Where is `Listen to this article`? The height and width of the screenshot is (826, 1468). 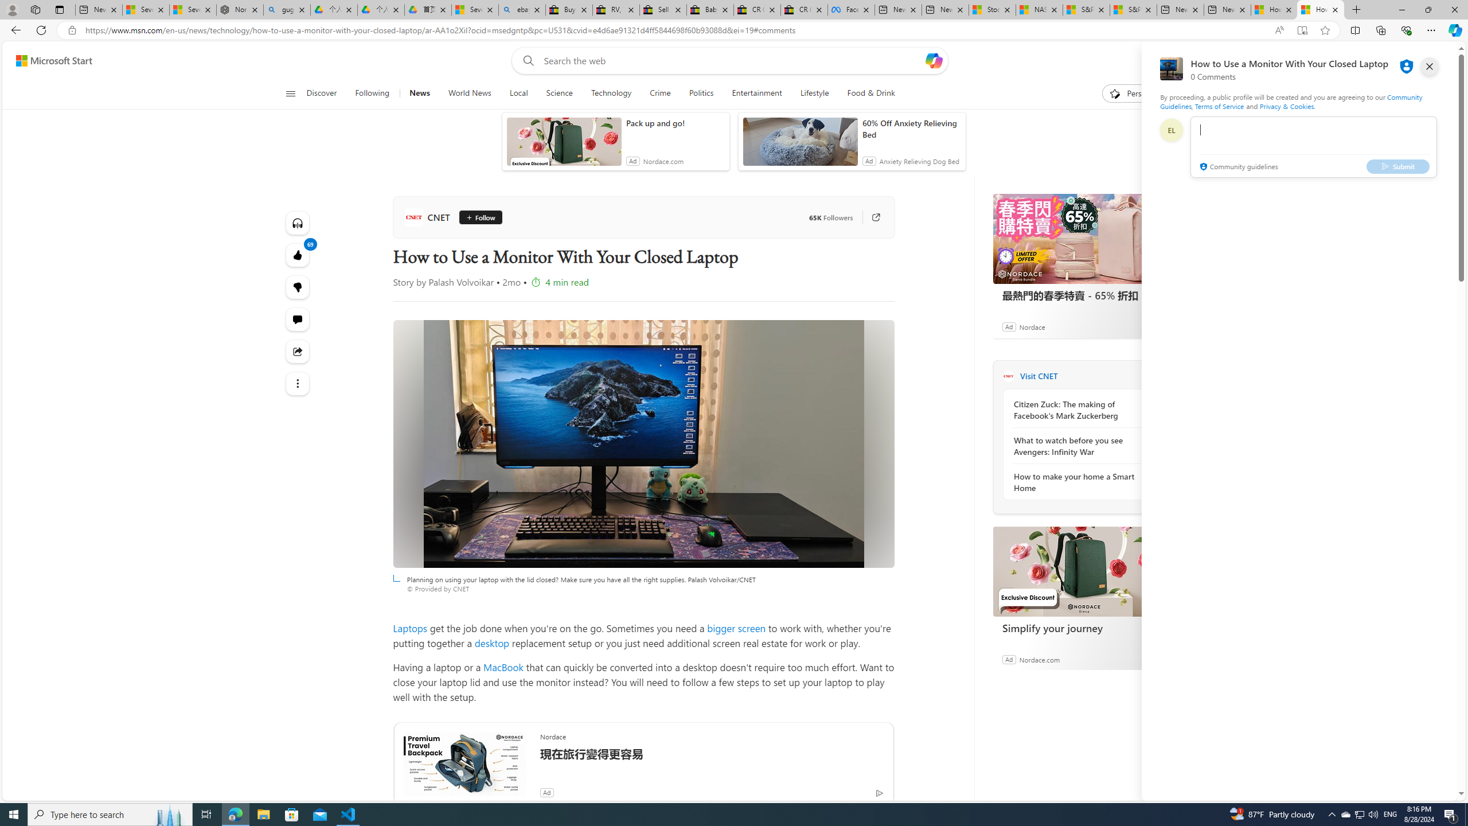 Listen to this article is located at coordinates (298, 223).